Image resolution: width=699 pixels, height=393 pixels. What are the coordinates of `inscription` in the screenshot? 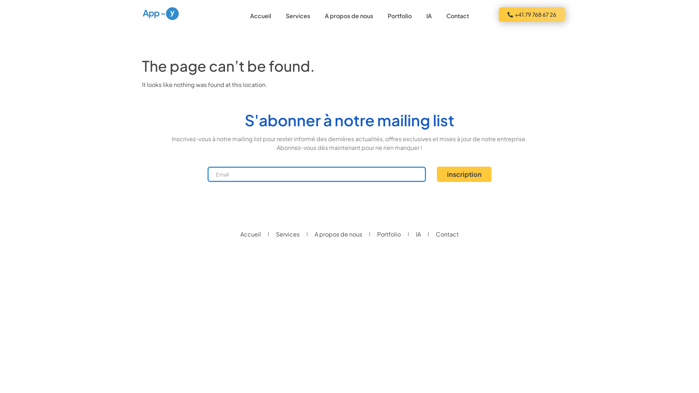 It's located at (464, 174).